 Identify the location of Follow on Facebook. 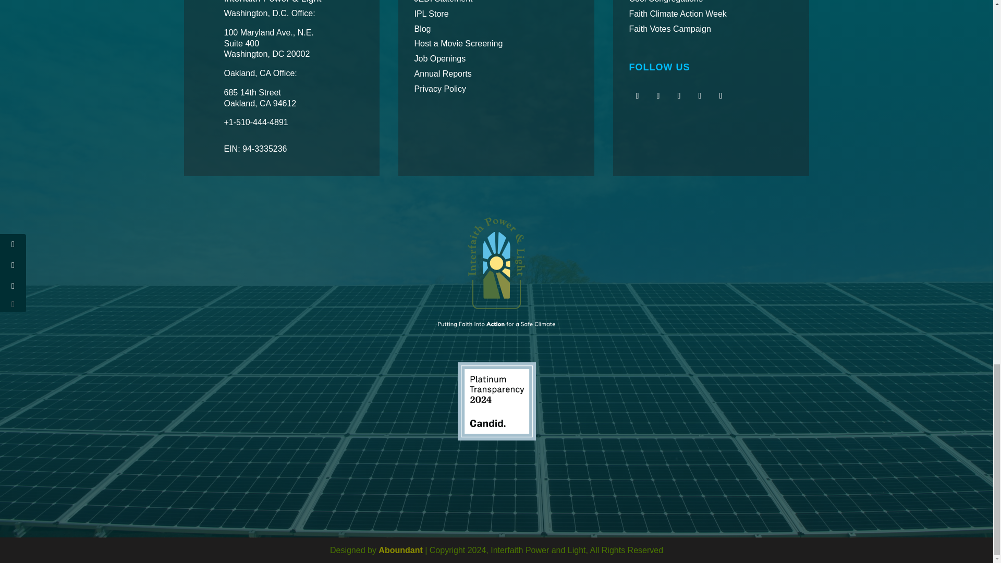
(637, 96).